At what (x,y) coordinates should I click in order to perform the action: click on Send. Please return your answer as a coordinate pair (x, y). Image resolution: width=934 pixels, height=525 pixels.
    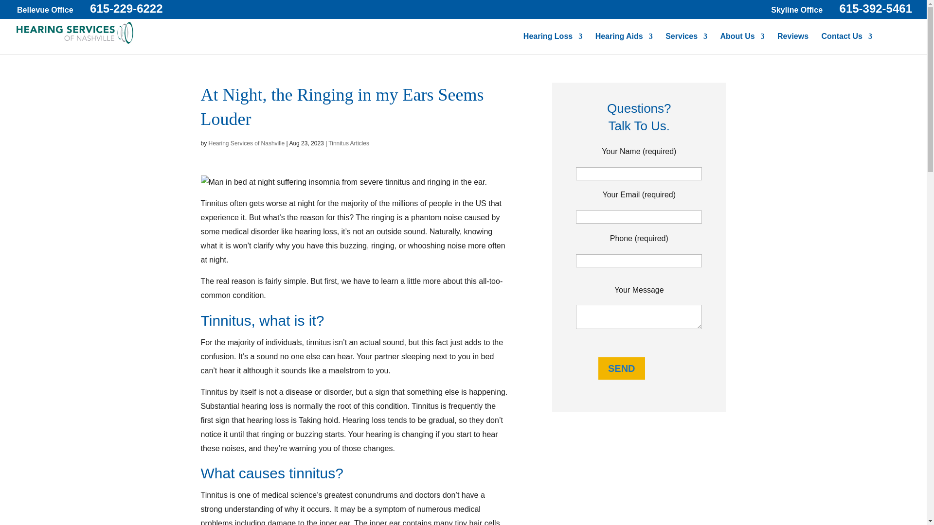
    Looking at the image, I should click on (622, 368).